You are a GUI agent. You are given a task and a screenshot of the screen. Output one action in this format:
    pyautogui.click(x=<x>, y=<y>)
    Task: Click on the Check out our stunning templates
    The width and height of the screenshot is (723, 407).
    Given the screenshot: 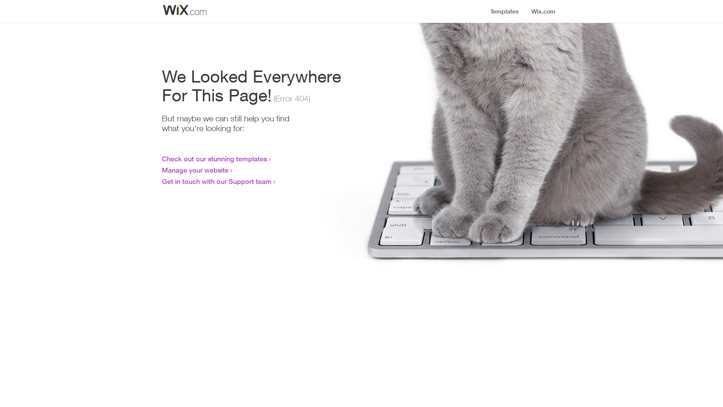 What is the action you would take?
    pyautogui.click(x=215, y=159)
    